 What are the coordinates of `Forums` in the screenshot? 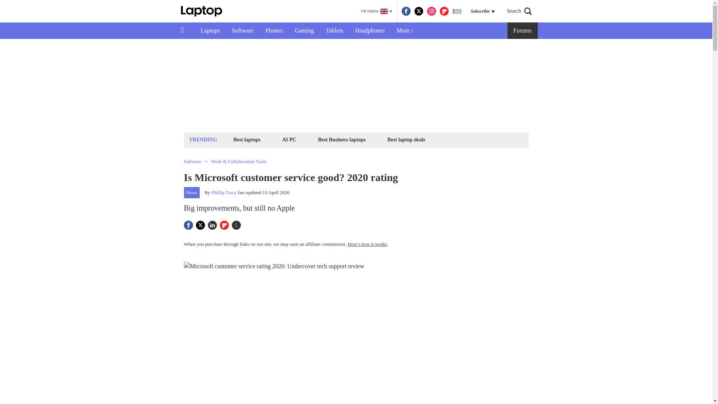 It's located at (523, 31).